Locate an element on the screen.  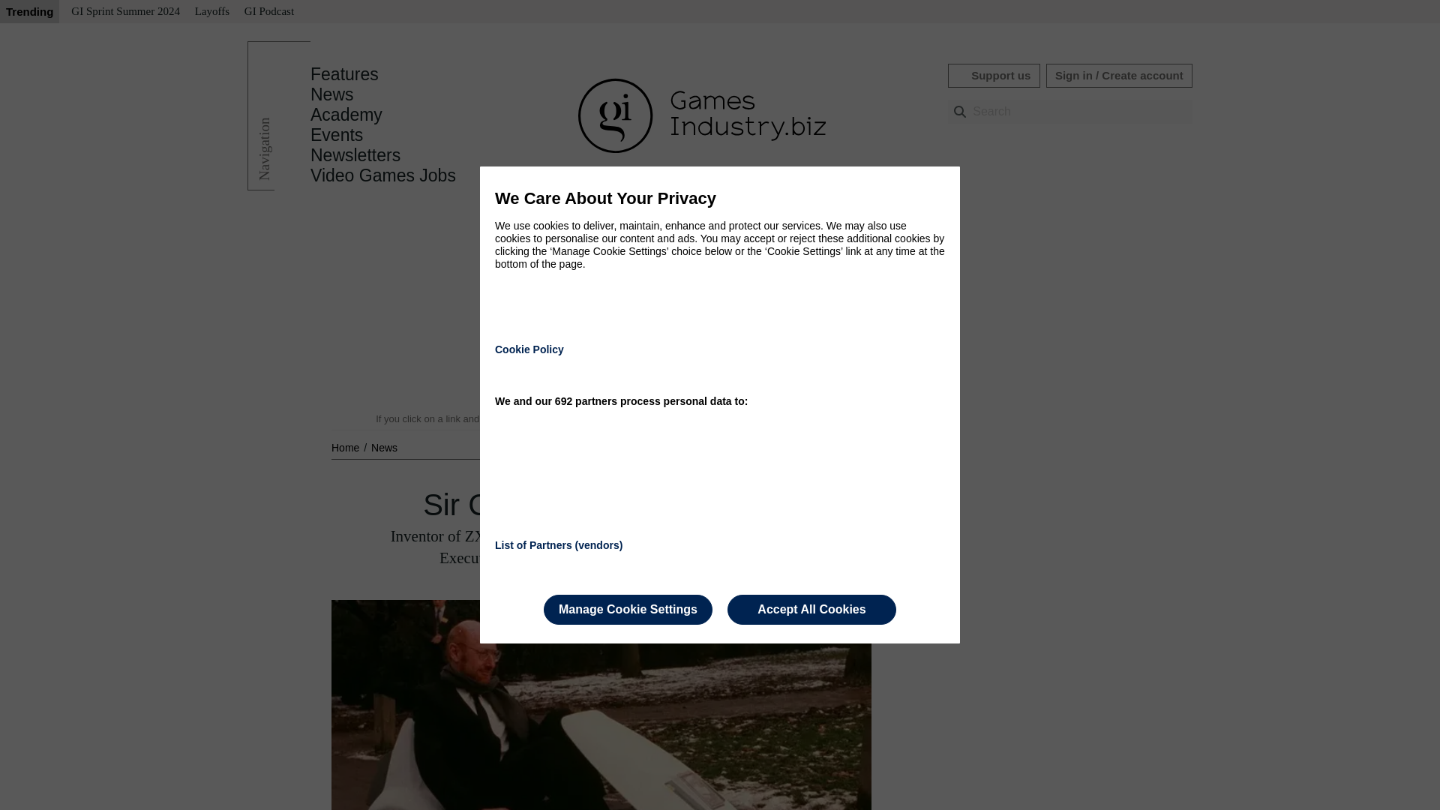
Layoffs is located at coordinates (211, 12).